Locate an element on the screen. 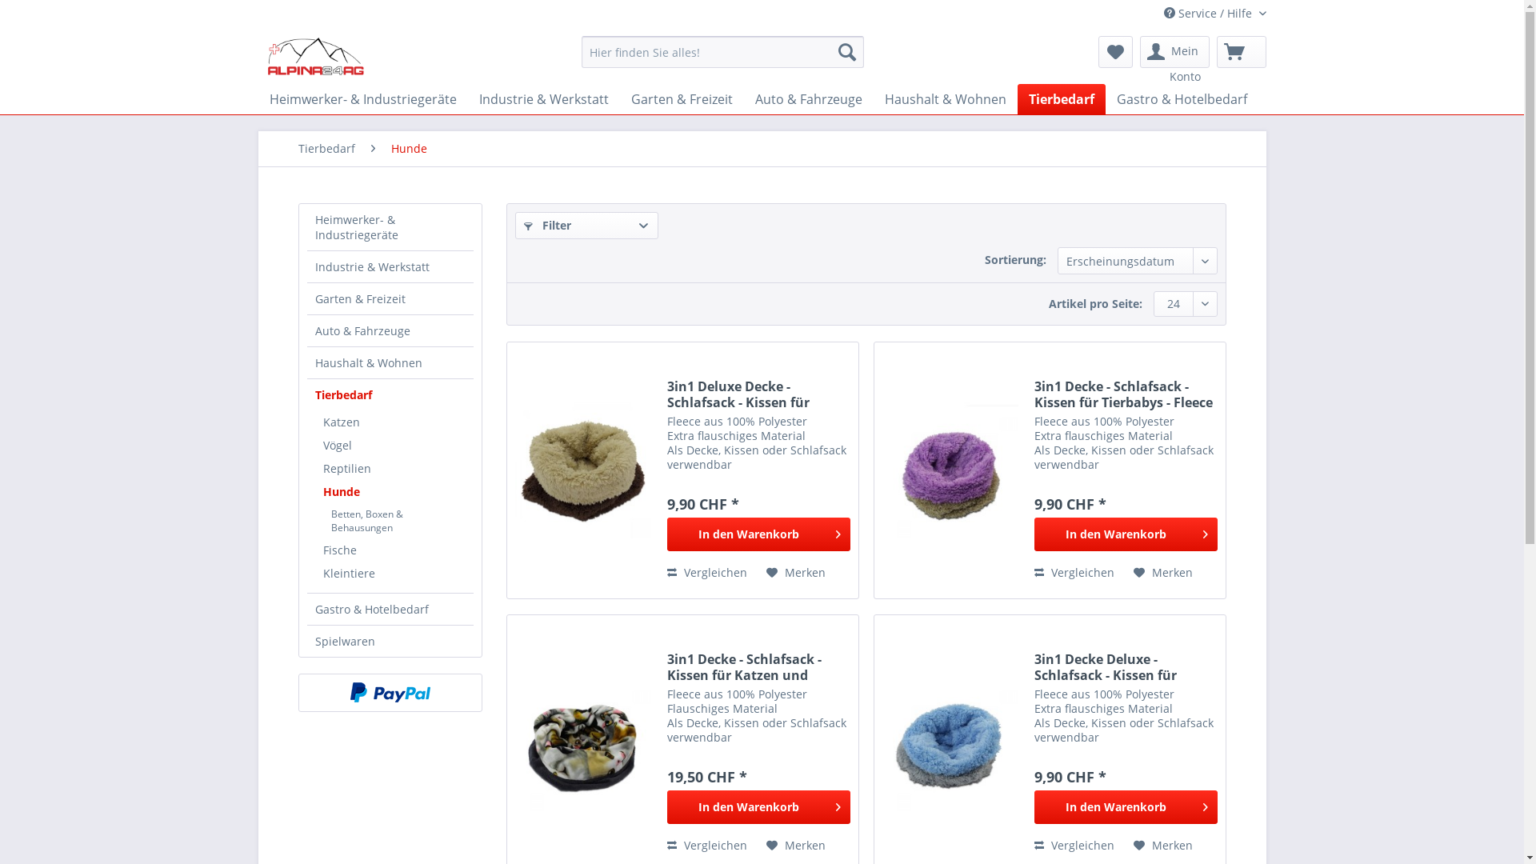 Image resolution: width=1536 pixels, height=864 pixels. Auto & Fahrzeuge is located at coordinates (809, 99).